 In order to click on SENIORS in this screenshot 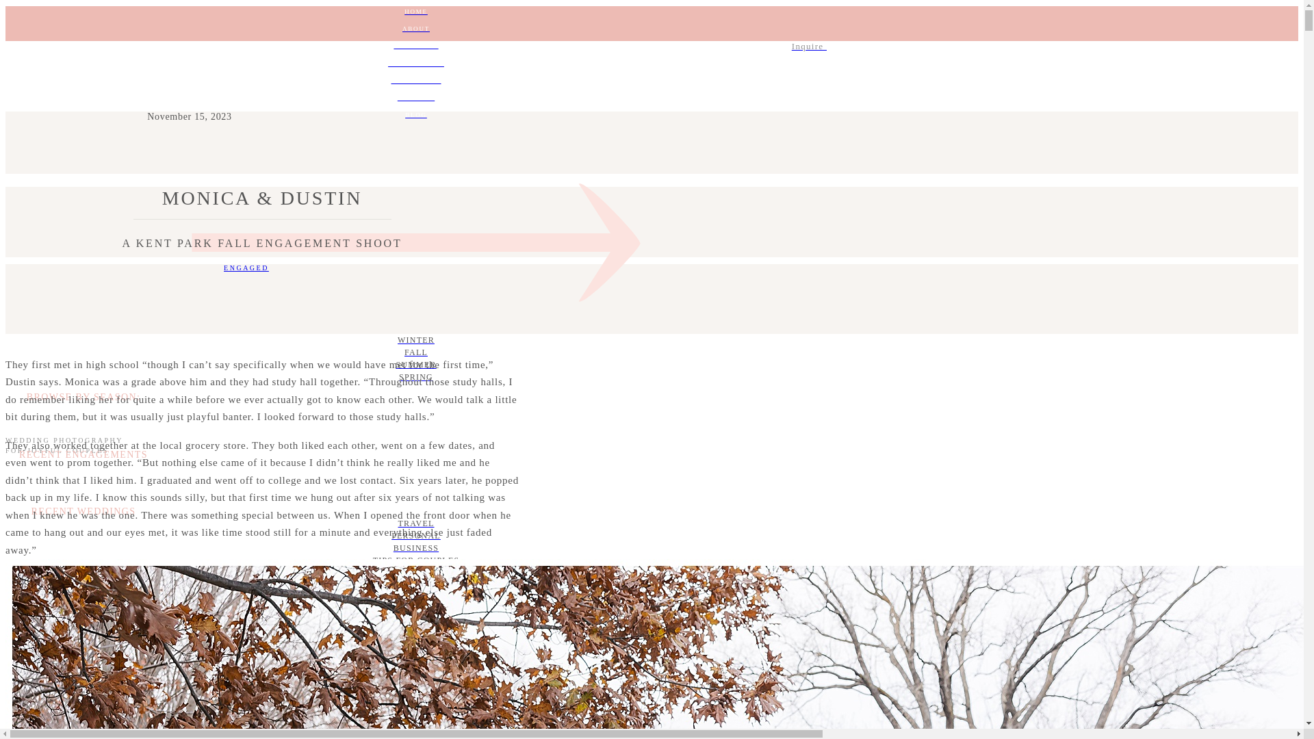, I will do `click(415, 584)`.